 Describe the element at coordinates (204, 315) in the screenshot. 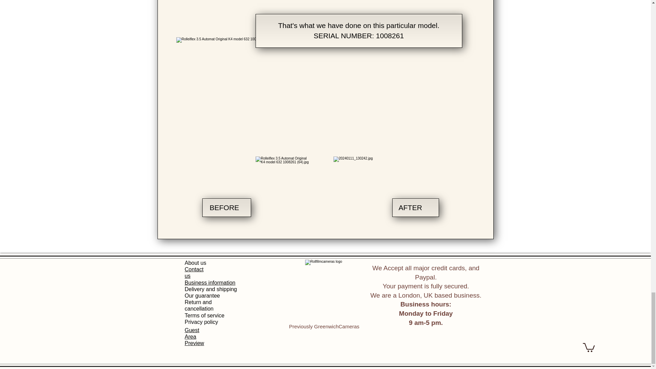

I see `Terms of service` at that location.